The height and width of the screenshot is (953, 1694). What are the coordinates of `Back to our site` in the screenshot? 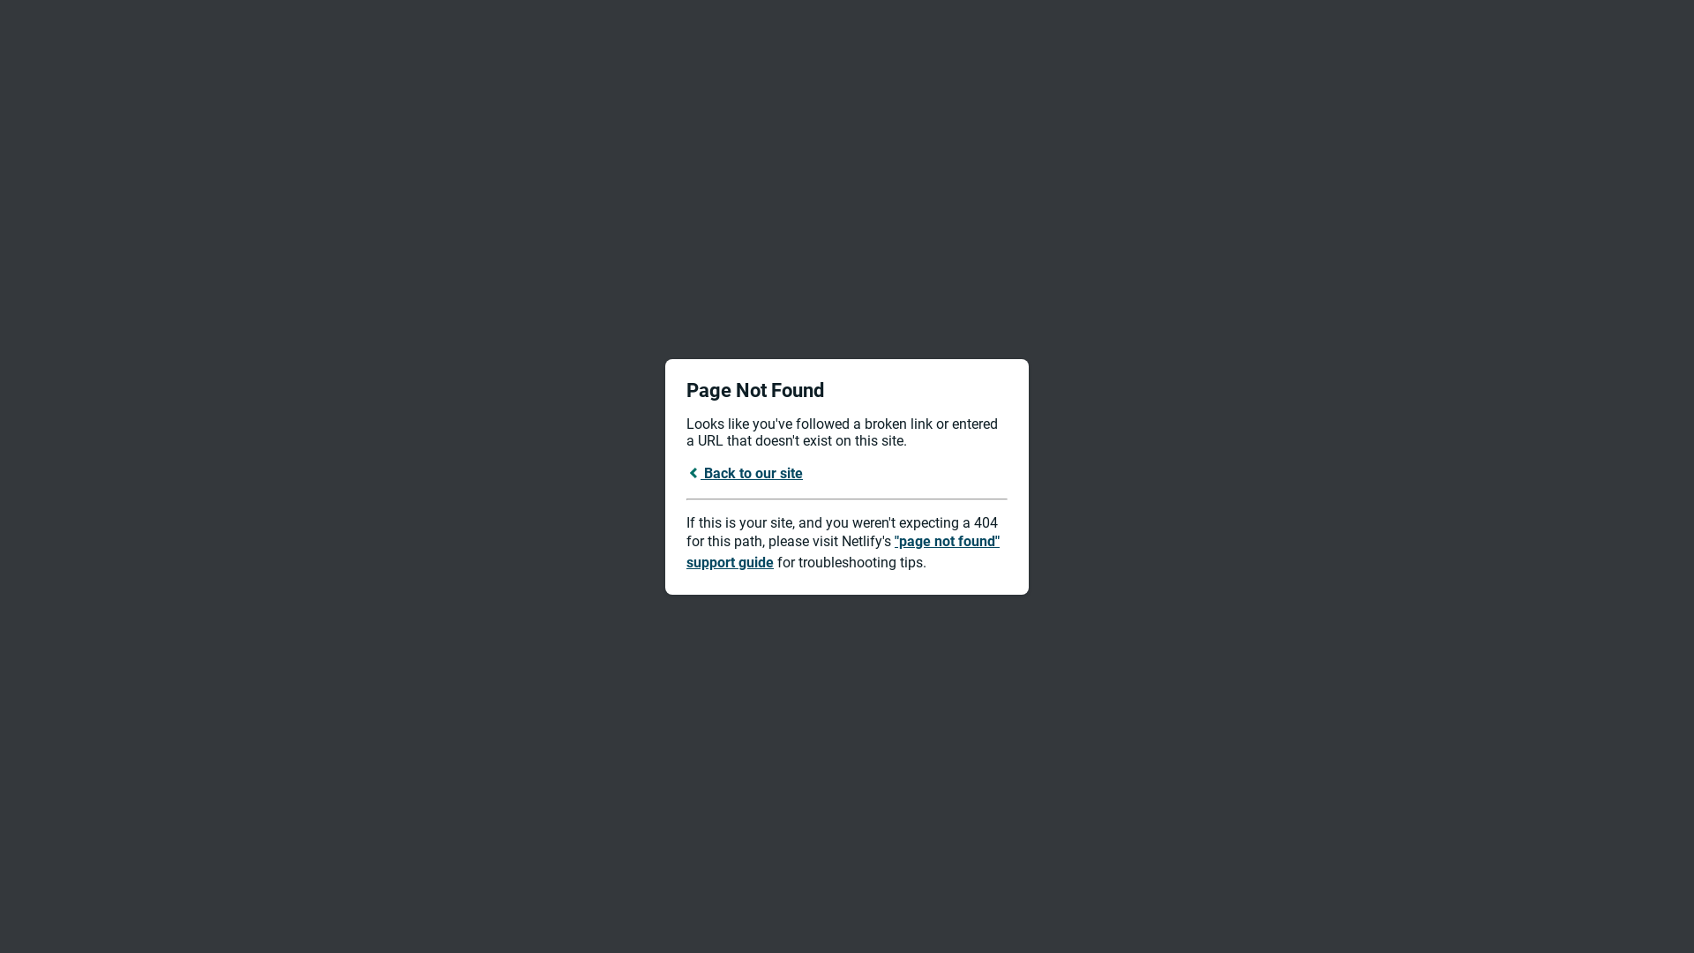 It's located at (745, 473).